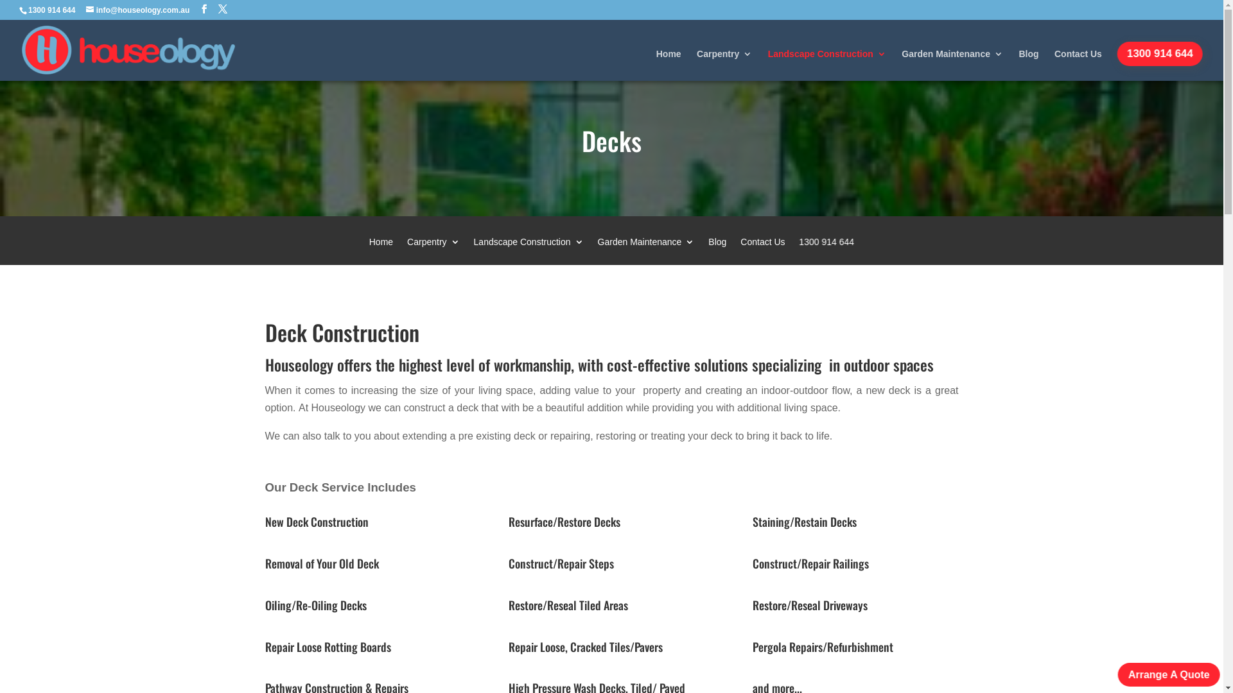 The height and width of the screenshot is (693, 1233). What do you see at coordinates (1078, 65) in the screenshot?
I see `Contact Us` at bounding box center [1078, 65].